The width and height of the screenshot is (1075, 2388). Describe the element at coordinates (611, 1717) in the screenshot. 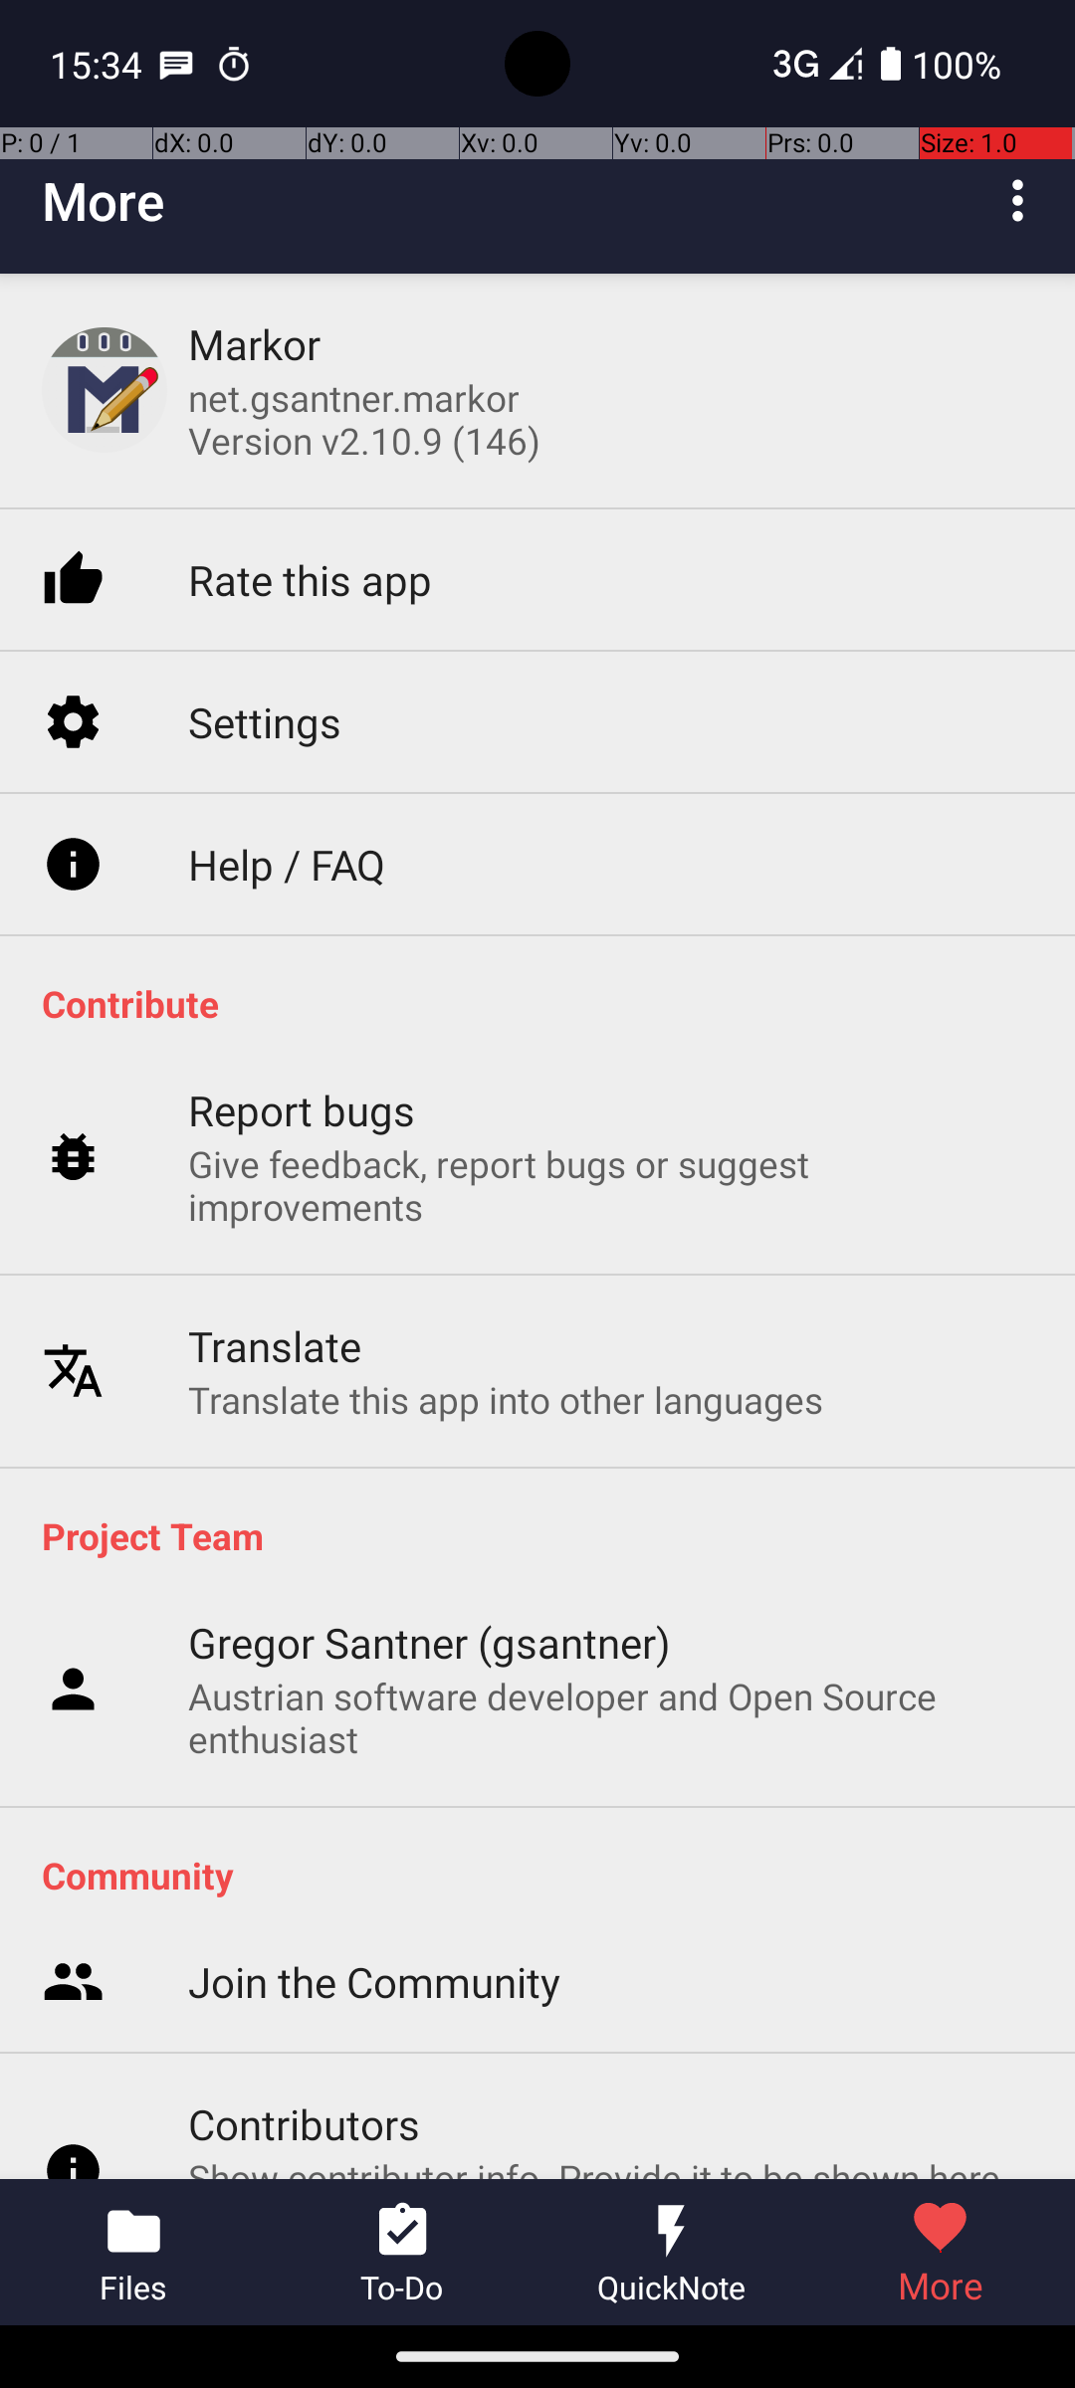

I see `Austrian software developer and Open Source enthusiast` at that location.